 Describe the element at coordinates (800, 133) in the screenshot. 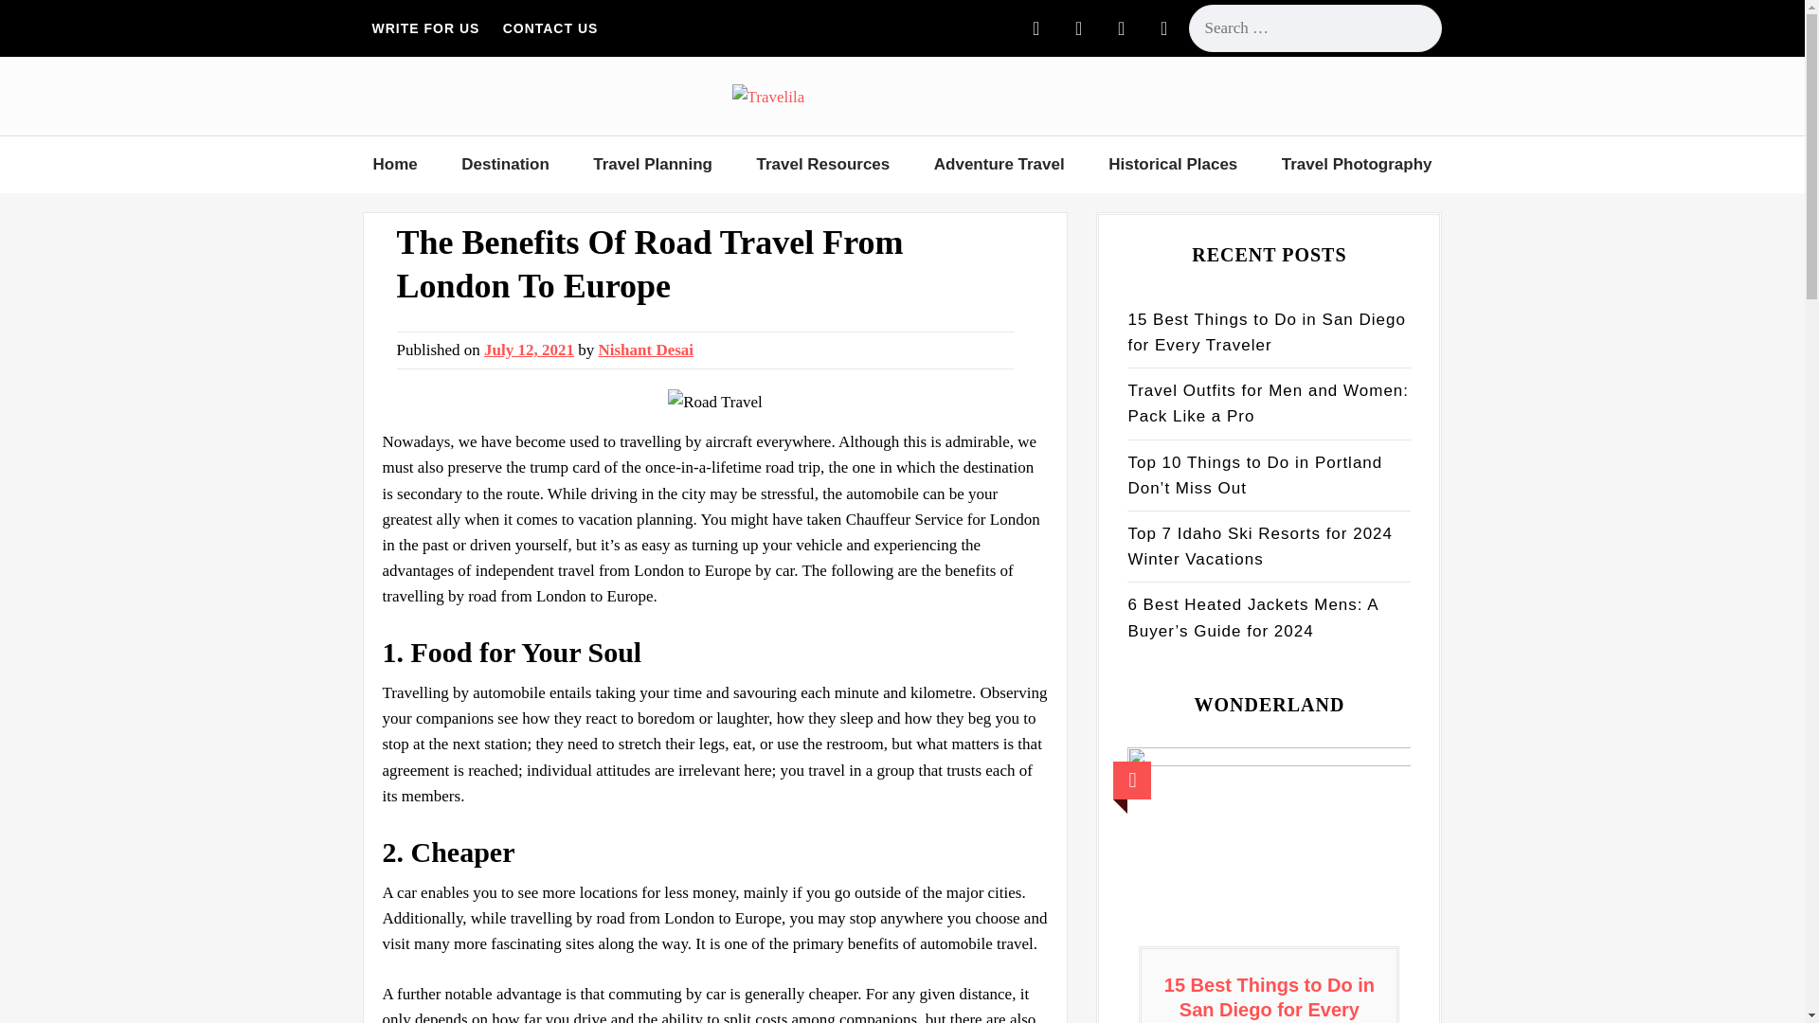

I see `Travelila` at that location.